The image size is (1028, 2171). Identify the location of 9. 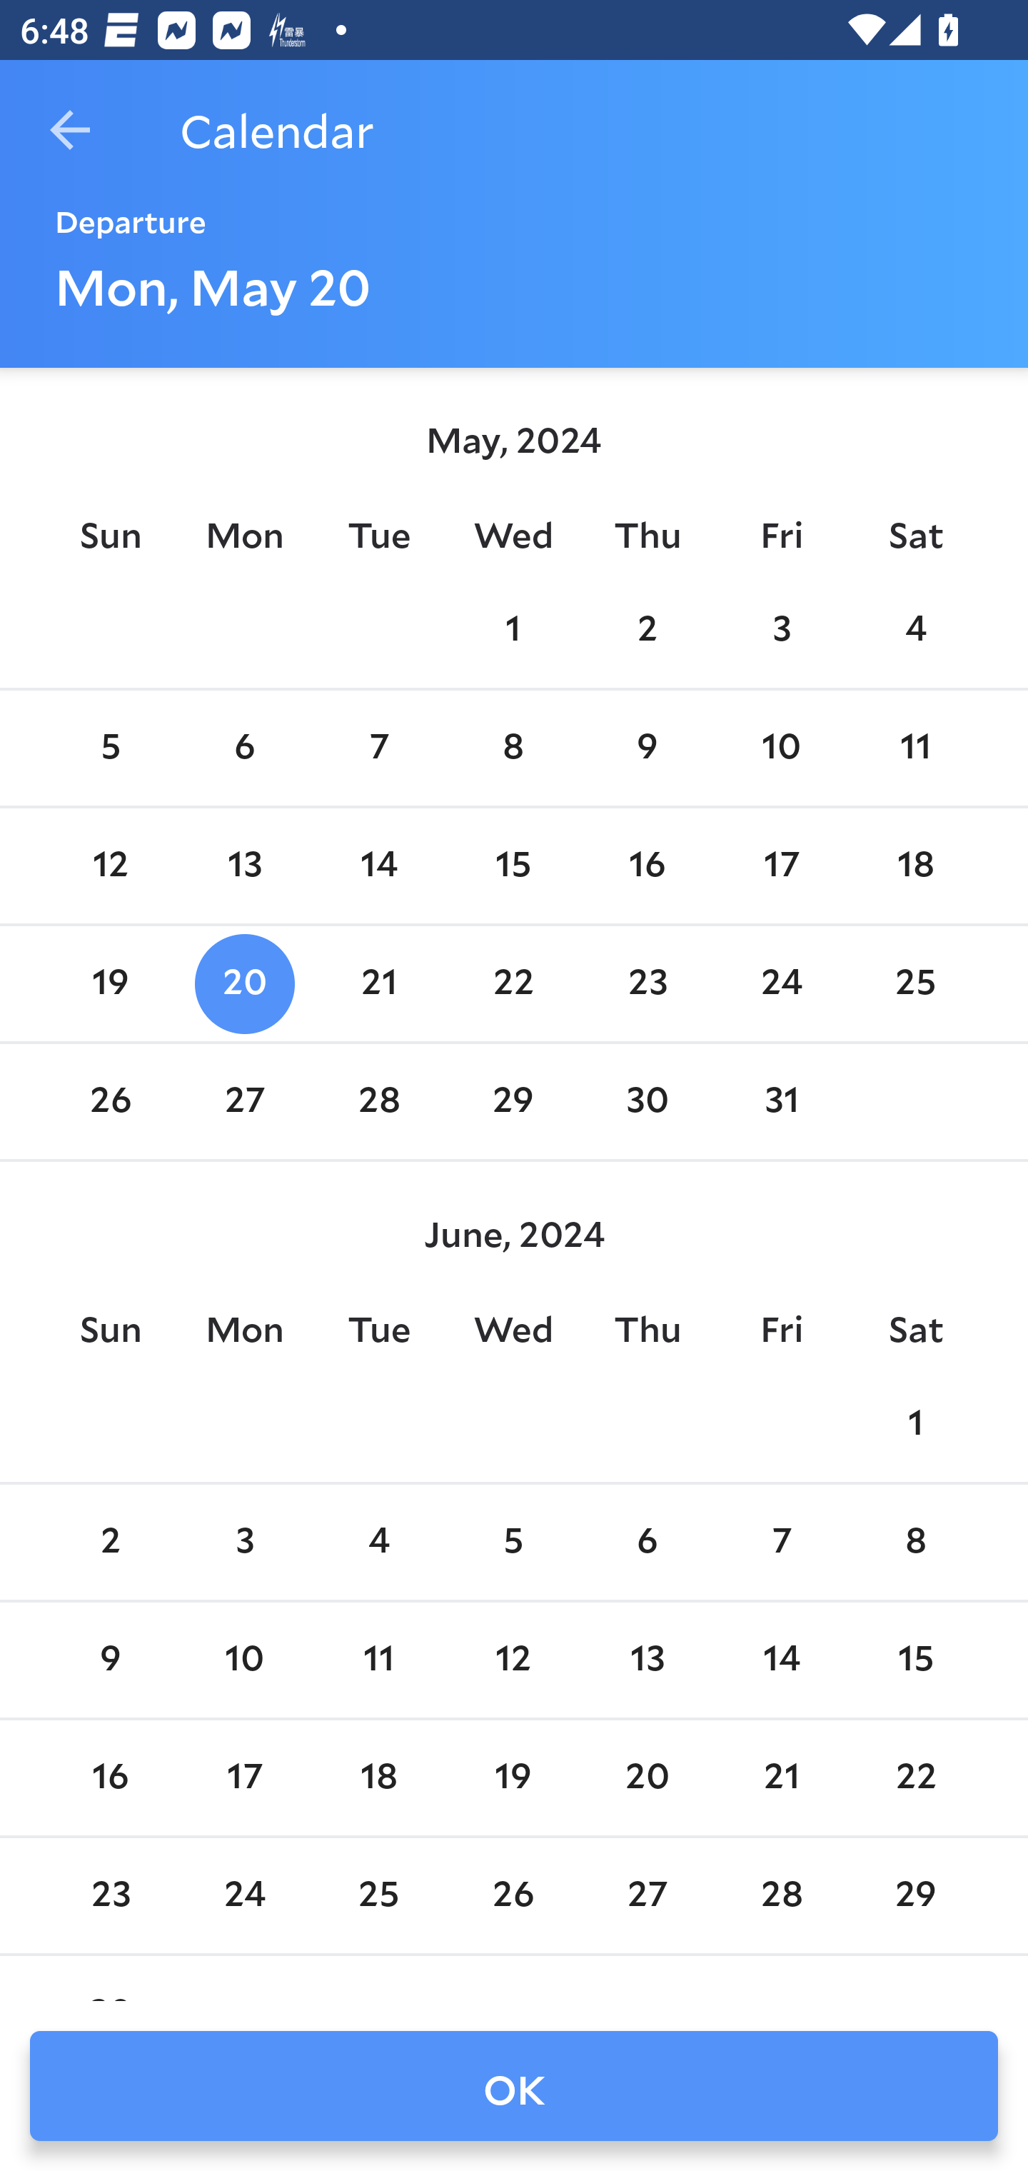
(647, 748).